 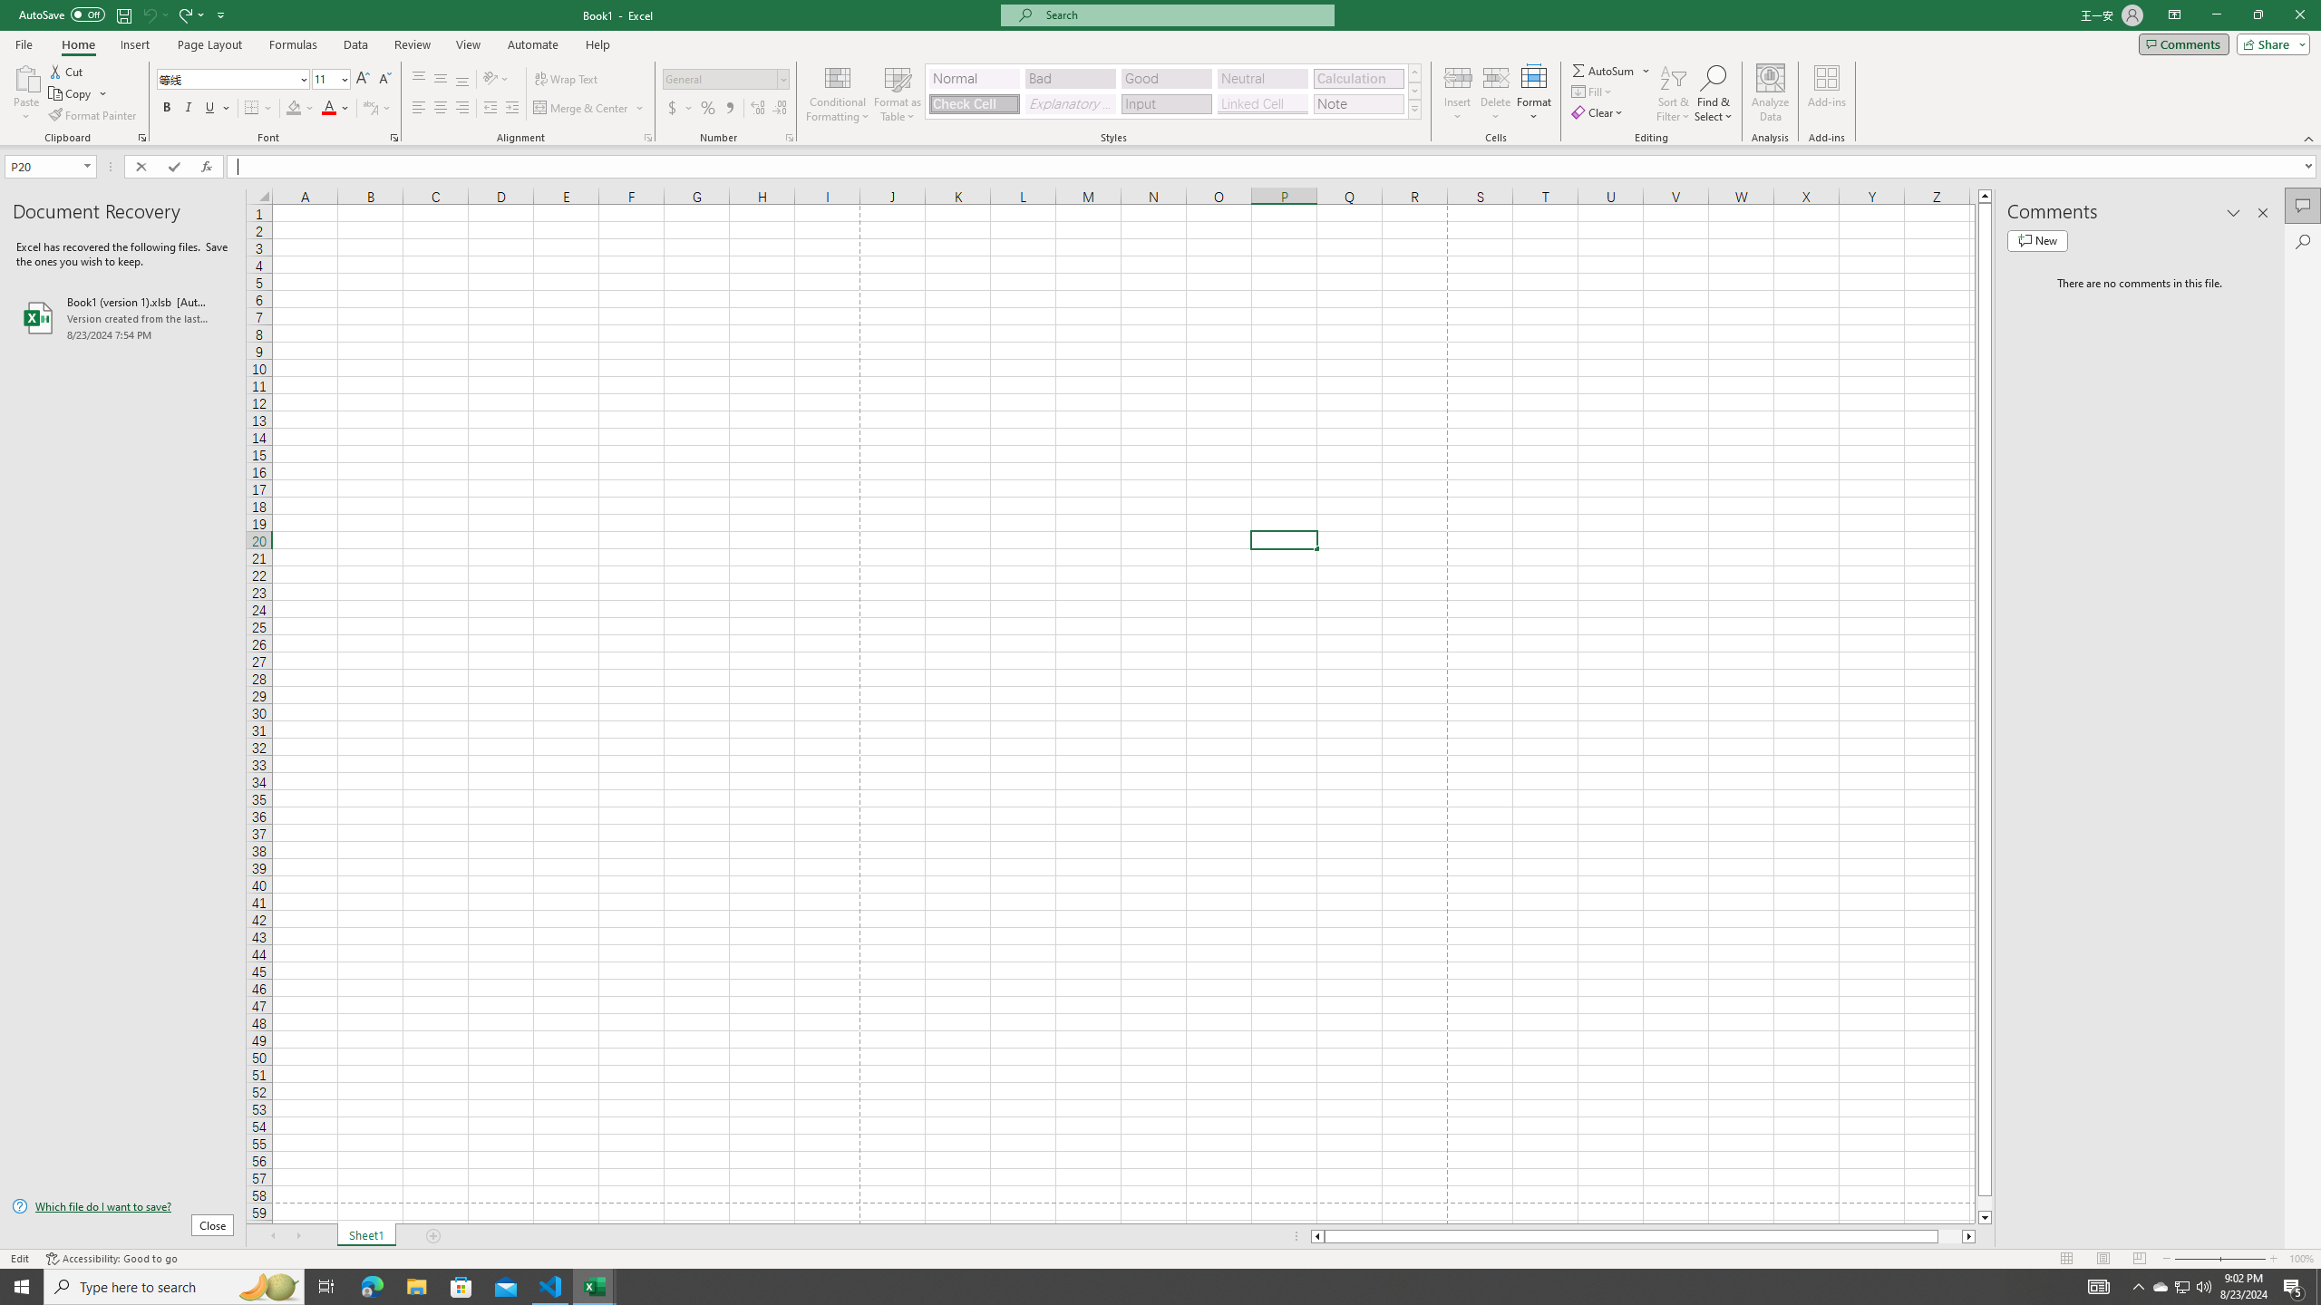 What do you see at coordinates (1593, 91) in the screenshot?
I see `Fill` at bounding box center [1593, 91].